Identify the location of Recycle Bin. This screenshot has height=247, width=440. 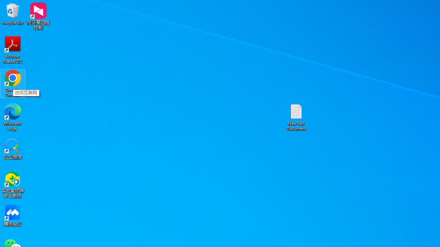
(13, 14).